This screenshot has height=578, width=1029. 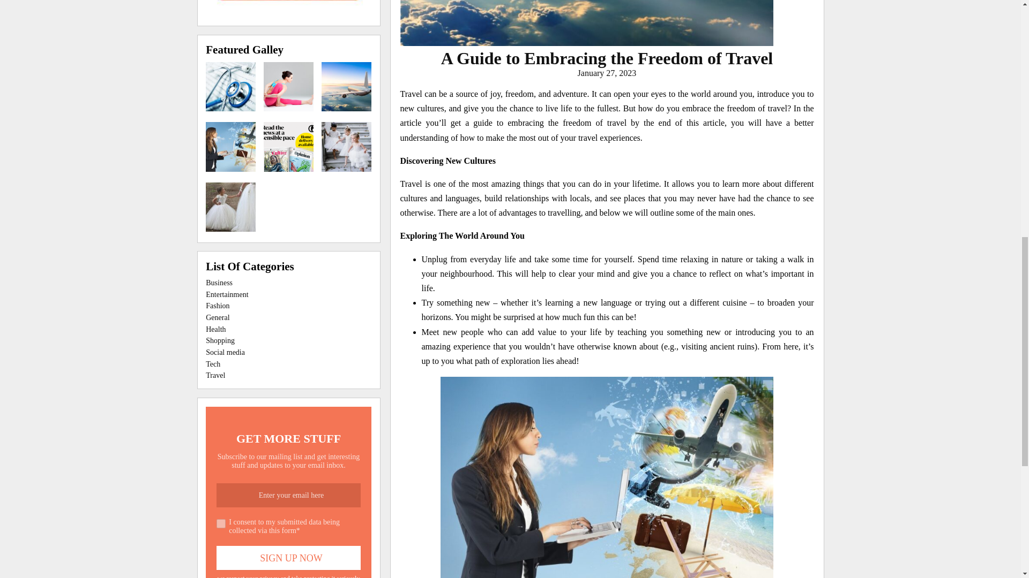 I want to click on Tech, so click(x=213, y=364).